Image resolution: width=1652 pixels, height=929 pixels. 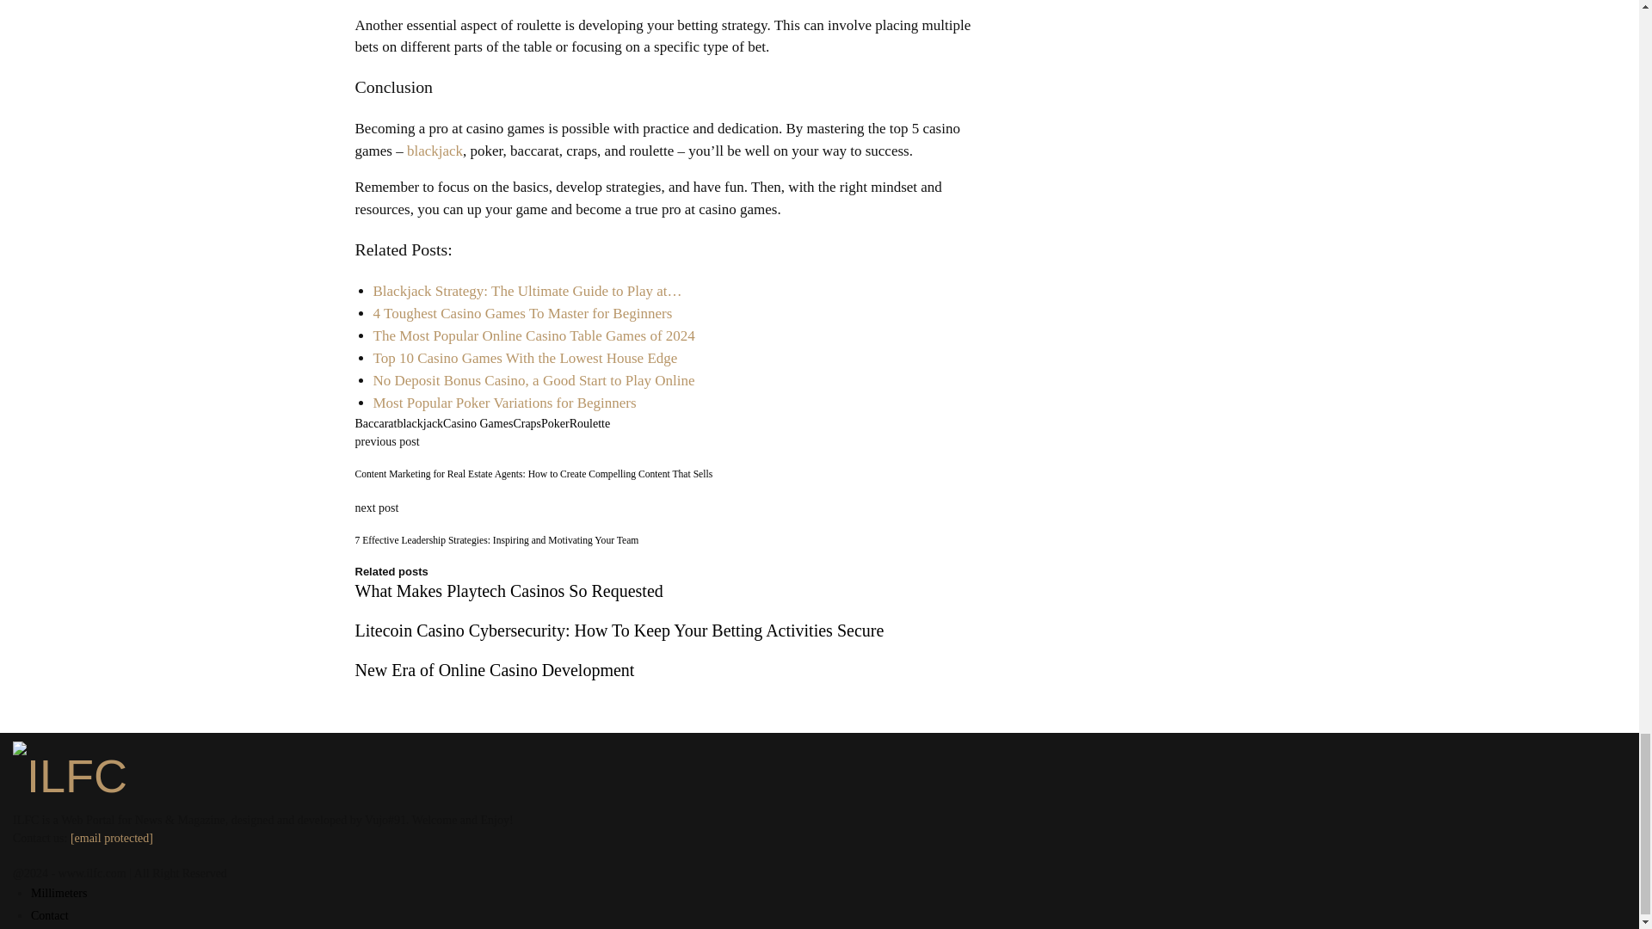 I want to click on Poker, so click(x=556, y=423).